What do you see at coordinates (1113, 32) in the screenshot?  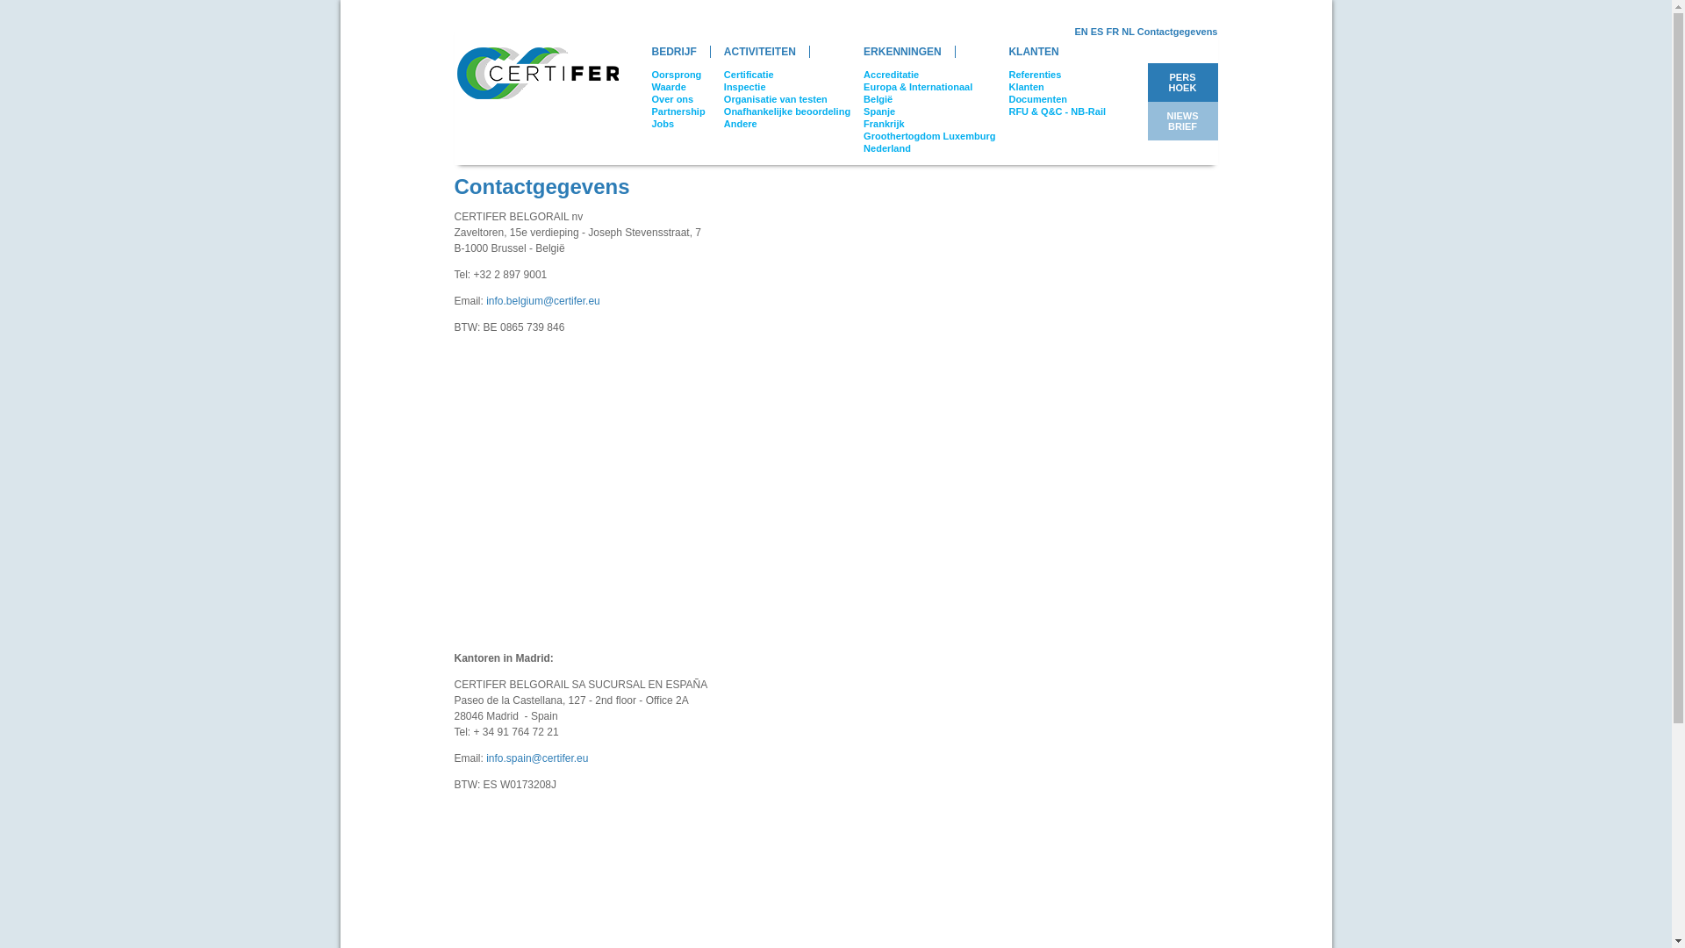 I see `FR` at bounding box center [1113, 32].